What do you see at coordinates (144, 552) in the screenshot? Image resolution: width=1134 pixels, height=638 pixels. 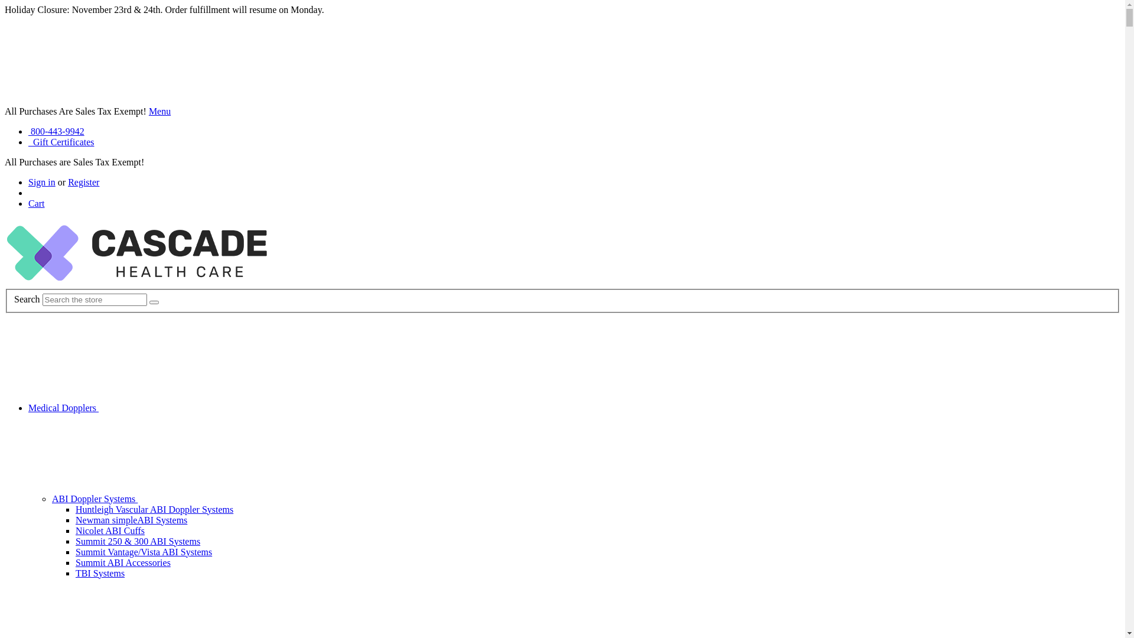 I see `Summit Vantage/Vista ABI Systems` at bounding box center [144, 552].